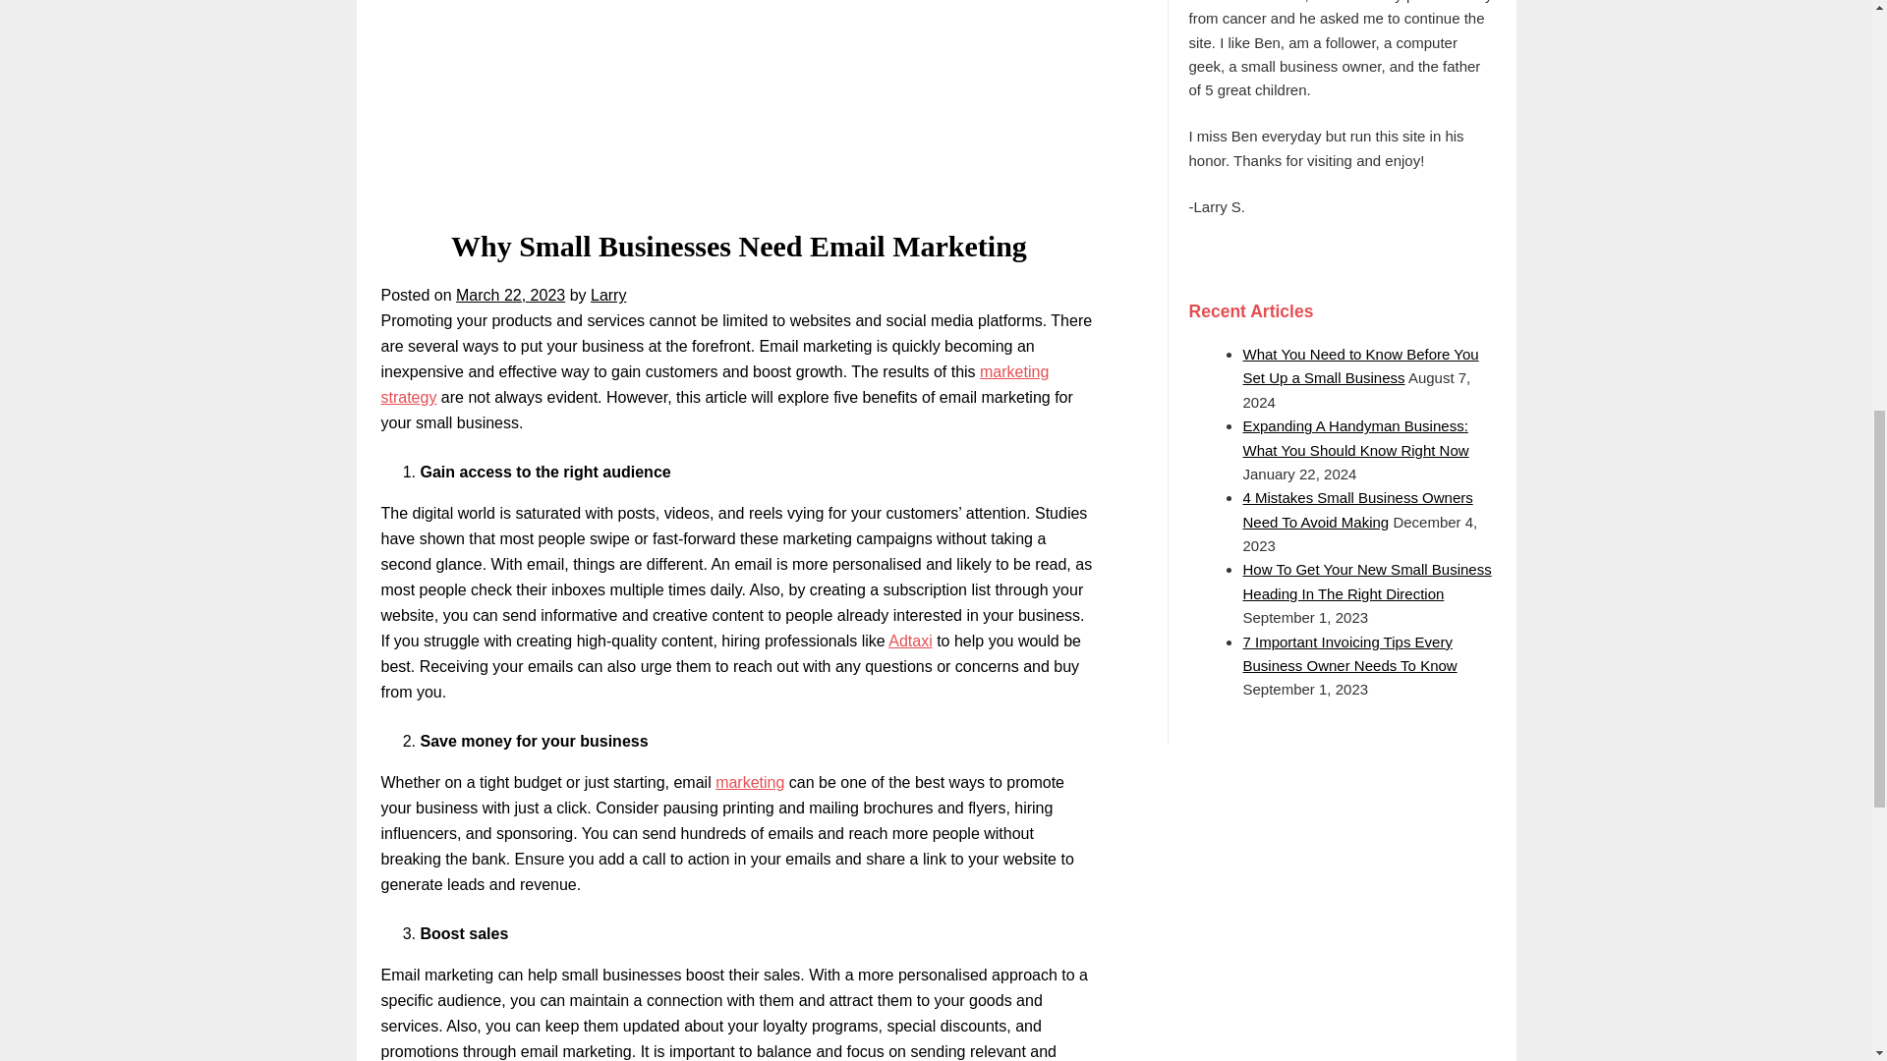  I want to click on March 22, 2023, so click(510, 295).